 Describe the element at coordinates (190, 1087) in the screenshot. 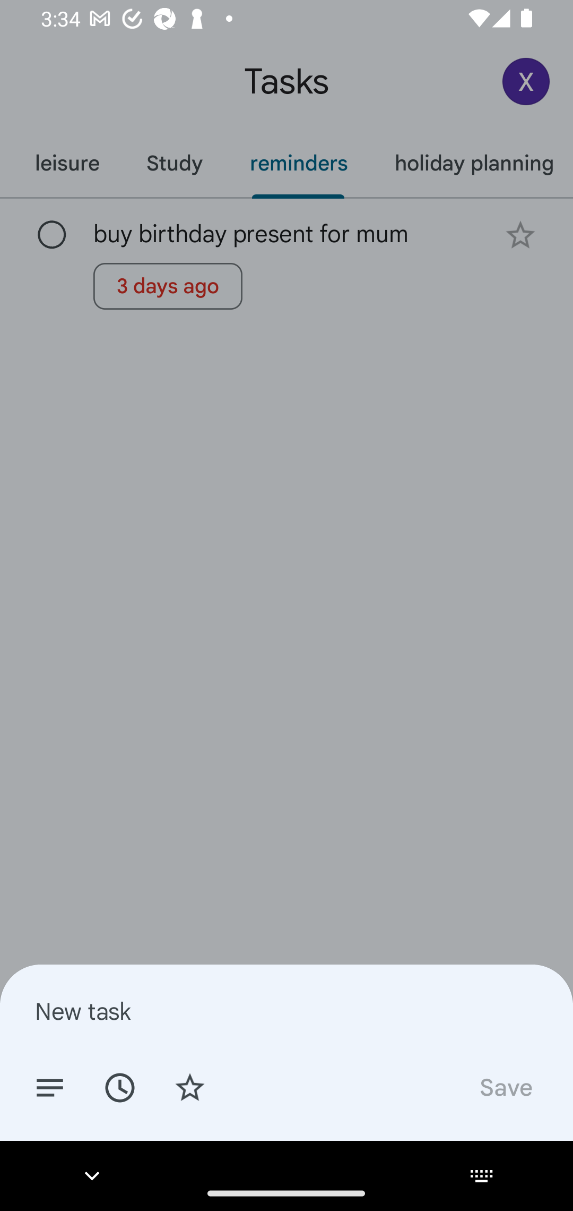

I see `Add star` at that location.